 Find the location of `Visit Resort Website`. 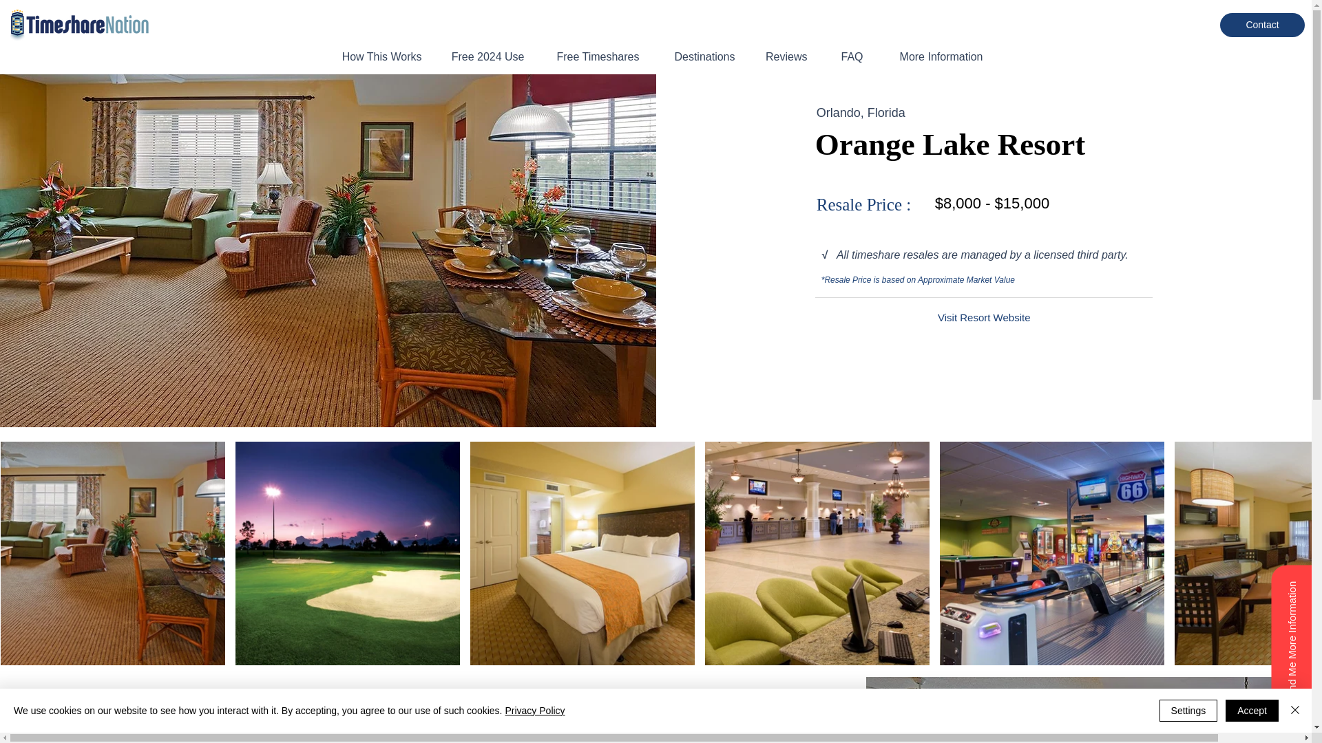

Visit Resort Website is located at coordinates (984, 317).